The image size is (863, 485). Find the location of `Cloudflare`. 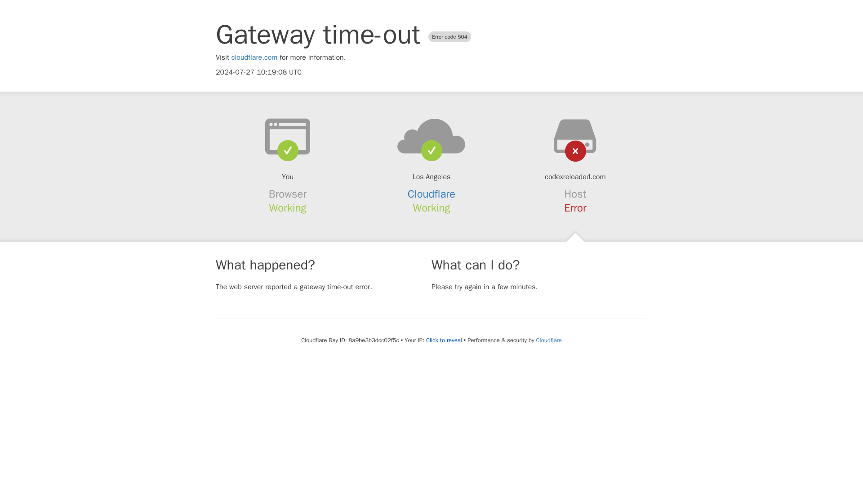

Cloudflare is located at coordinates (431, 194).